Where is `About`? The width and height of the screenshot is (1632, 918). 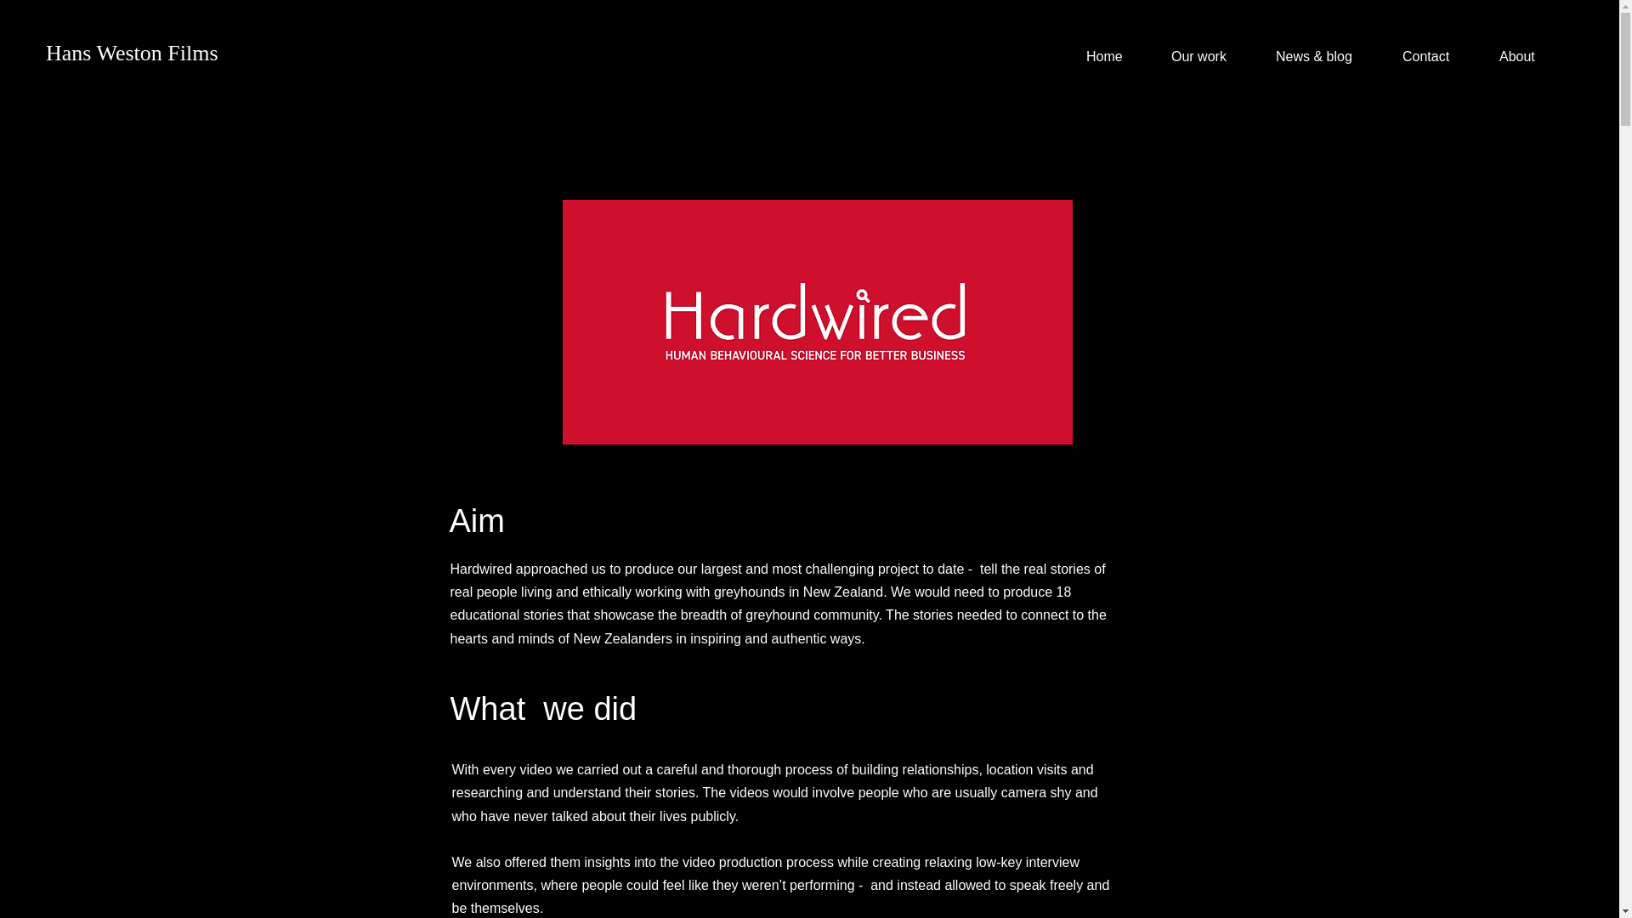 About is located at coordinates (1530, 56).